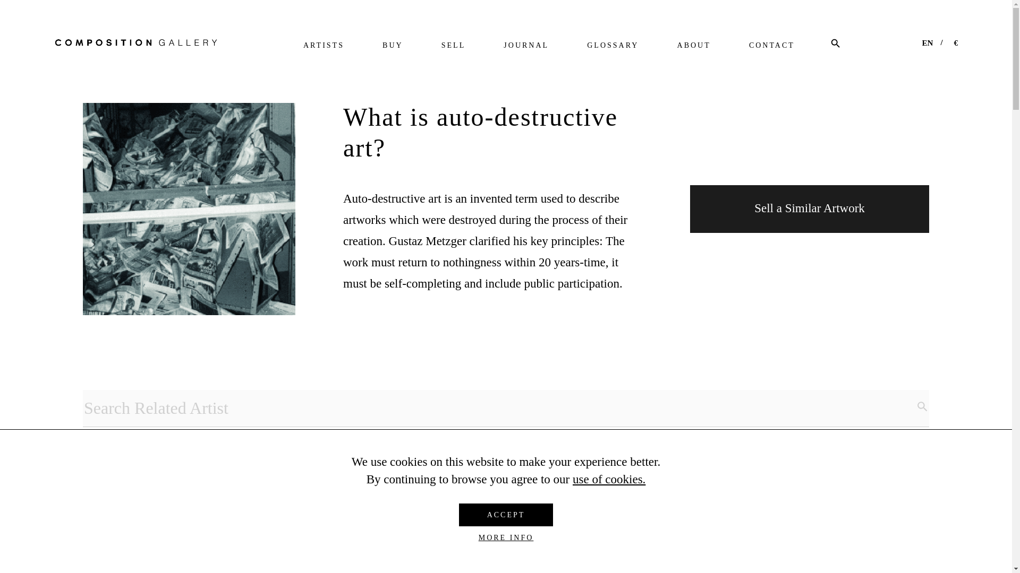 The height and width of the screenshot is (573, 1020). What do you see at coordinates (453, 44) in the screenshot?
I see `SELL` at bounding box center [453, 44].